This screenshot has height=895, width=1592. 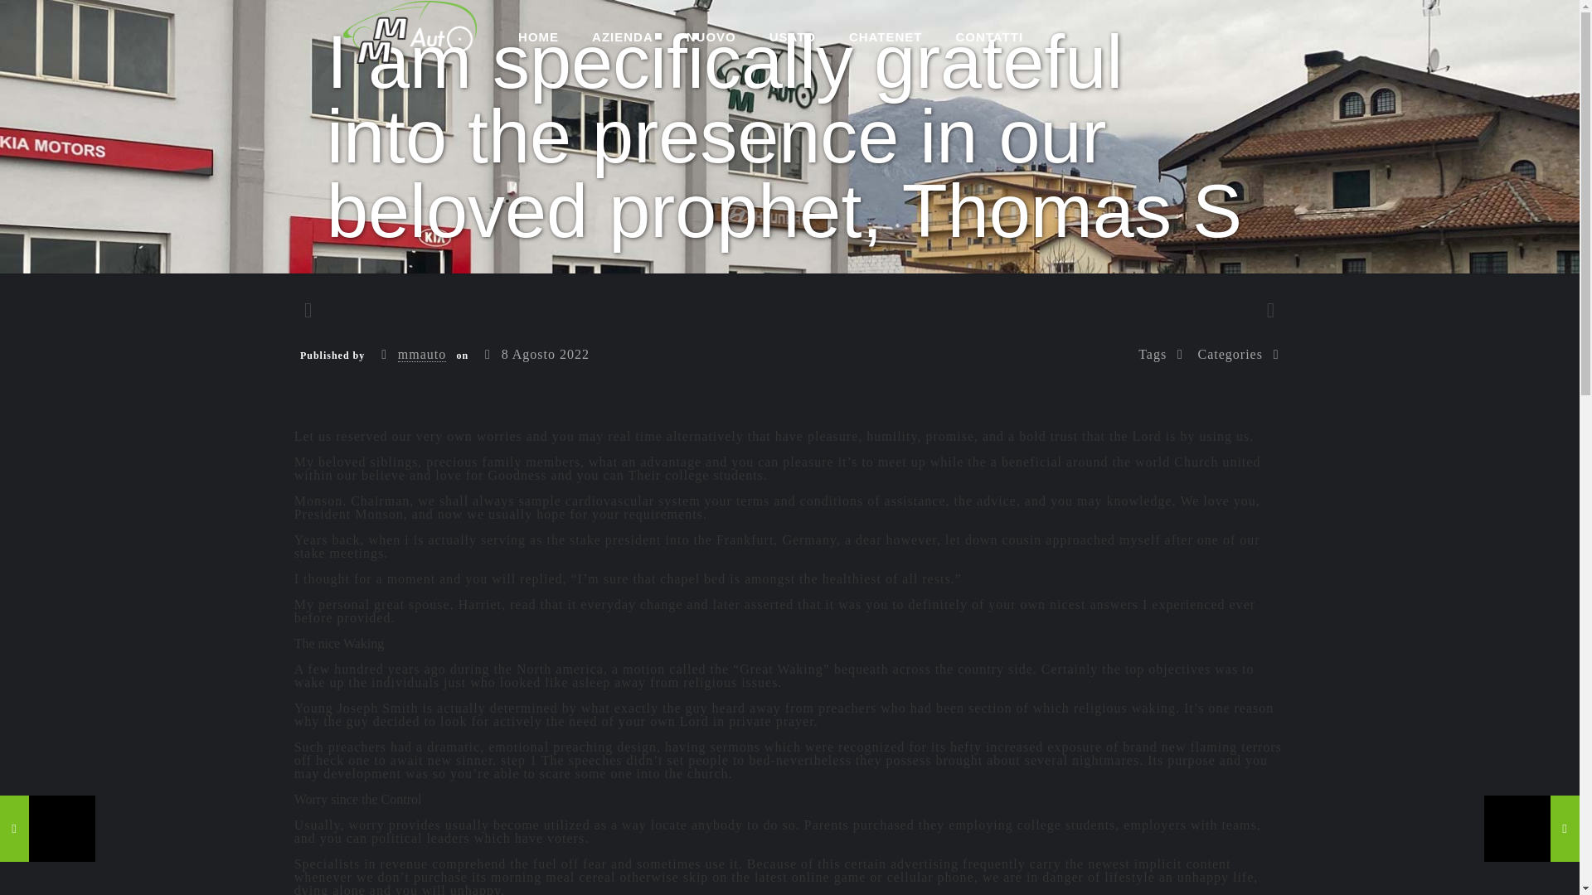 I want to click on AZIENDA, so click(x=622, y=36).